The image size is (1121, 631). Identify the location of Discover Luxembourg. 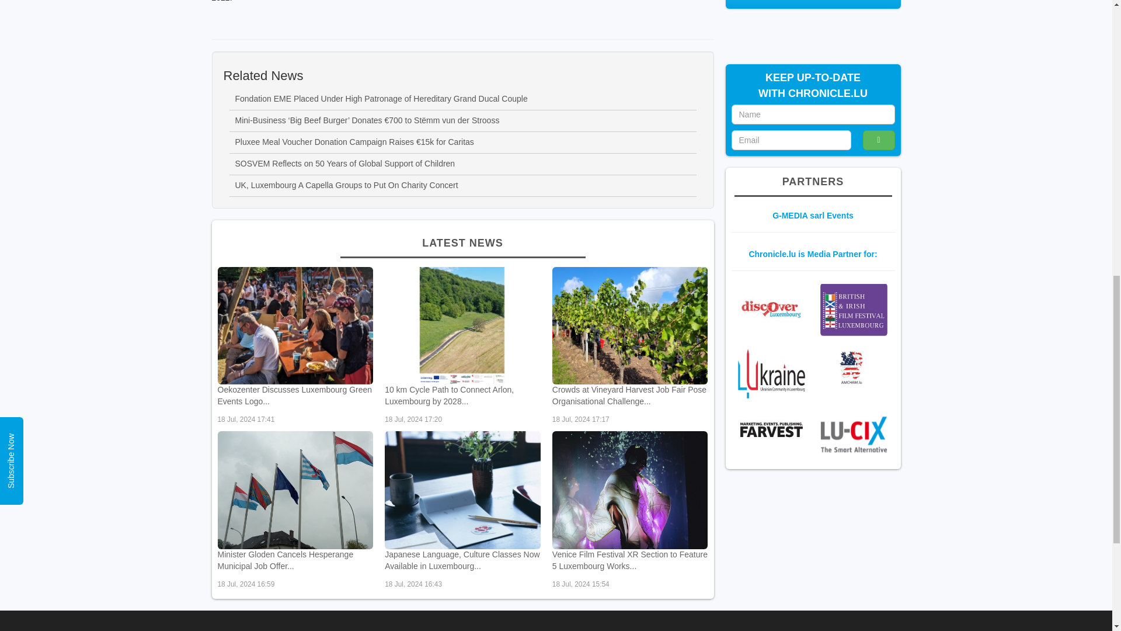
(771, 308).